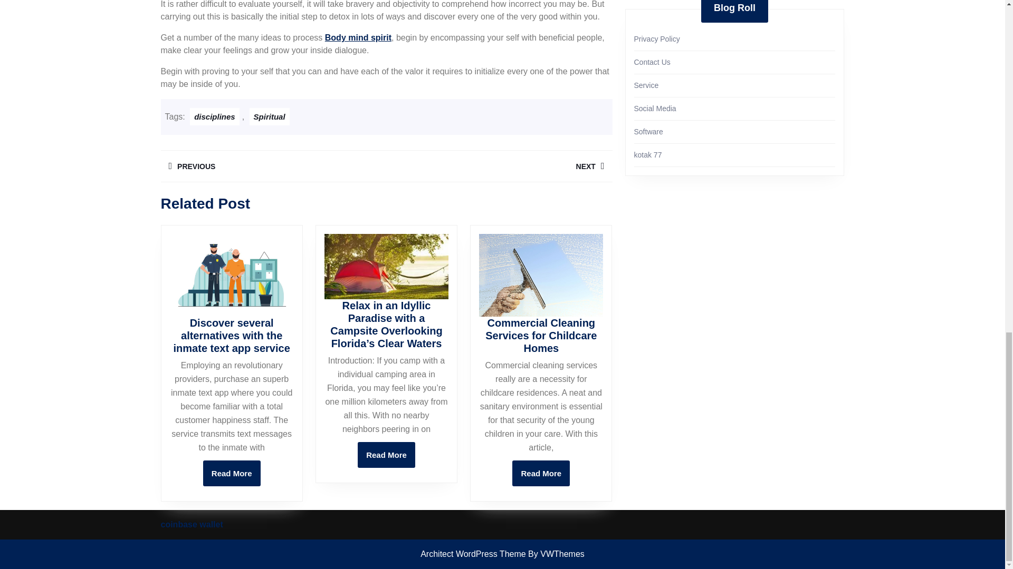 Image resolution: width=1013 pixels, height=569 pixels. What do you see at coordinates (386, 455) in the screenshot?
I see `Body mind spirit` at bounding box center [386, 455].